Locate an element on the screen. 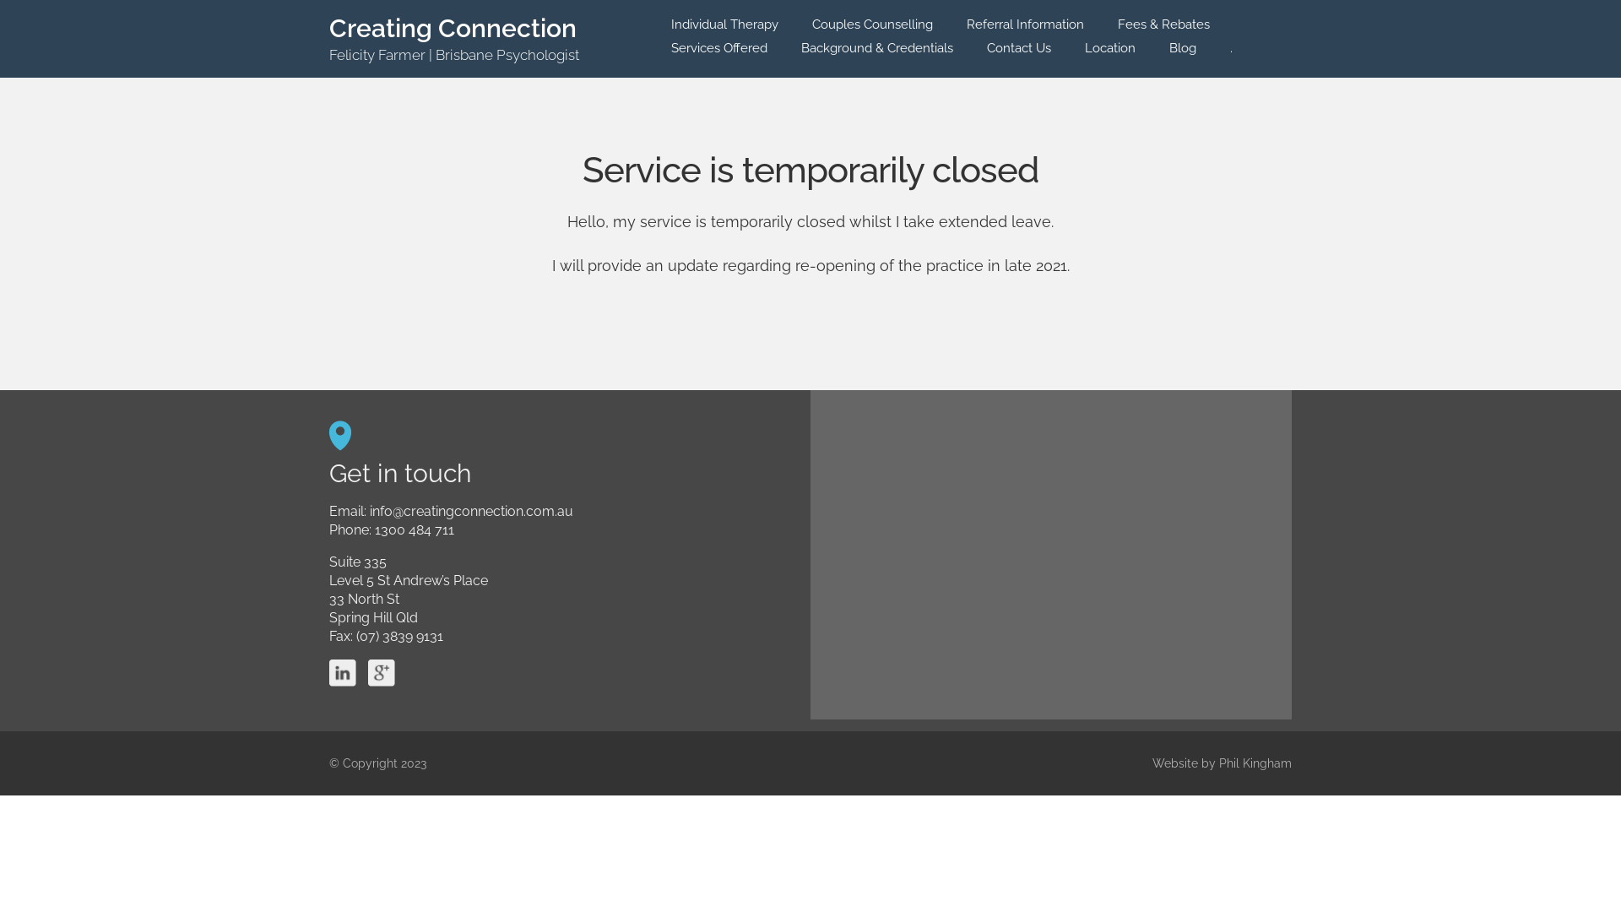 This screenshot has height=912, width=1621. Creating Connection is located at coordinates (453, 29).